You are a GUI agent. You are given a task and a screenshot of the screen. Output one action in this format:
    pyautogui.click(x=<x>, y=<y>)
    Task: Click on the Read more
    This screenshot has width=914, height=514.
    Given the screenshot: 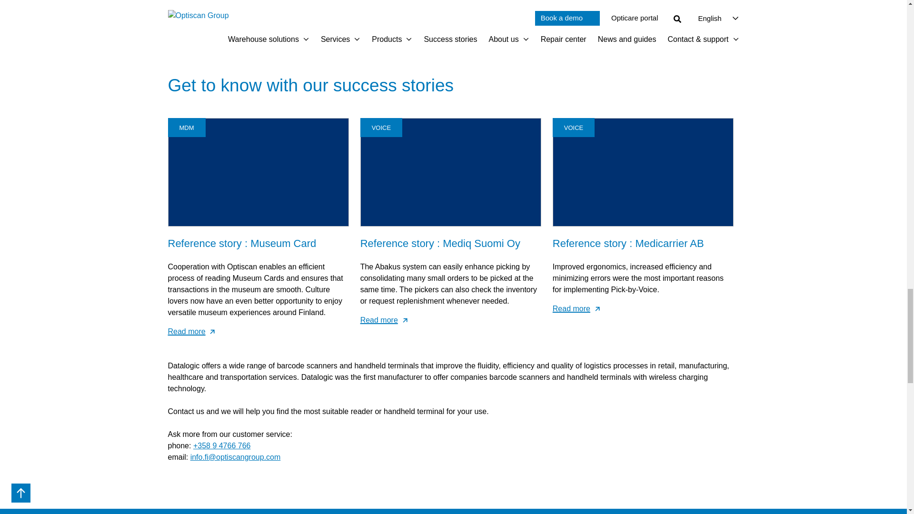 What is the action you would take?
    pyautogui.click(x=258, y=331)
    